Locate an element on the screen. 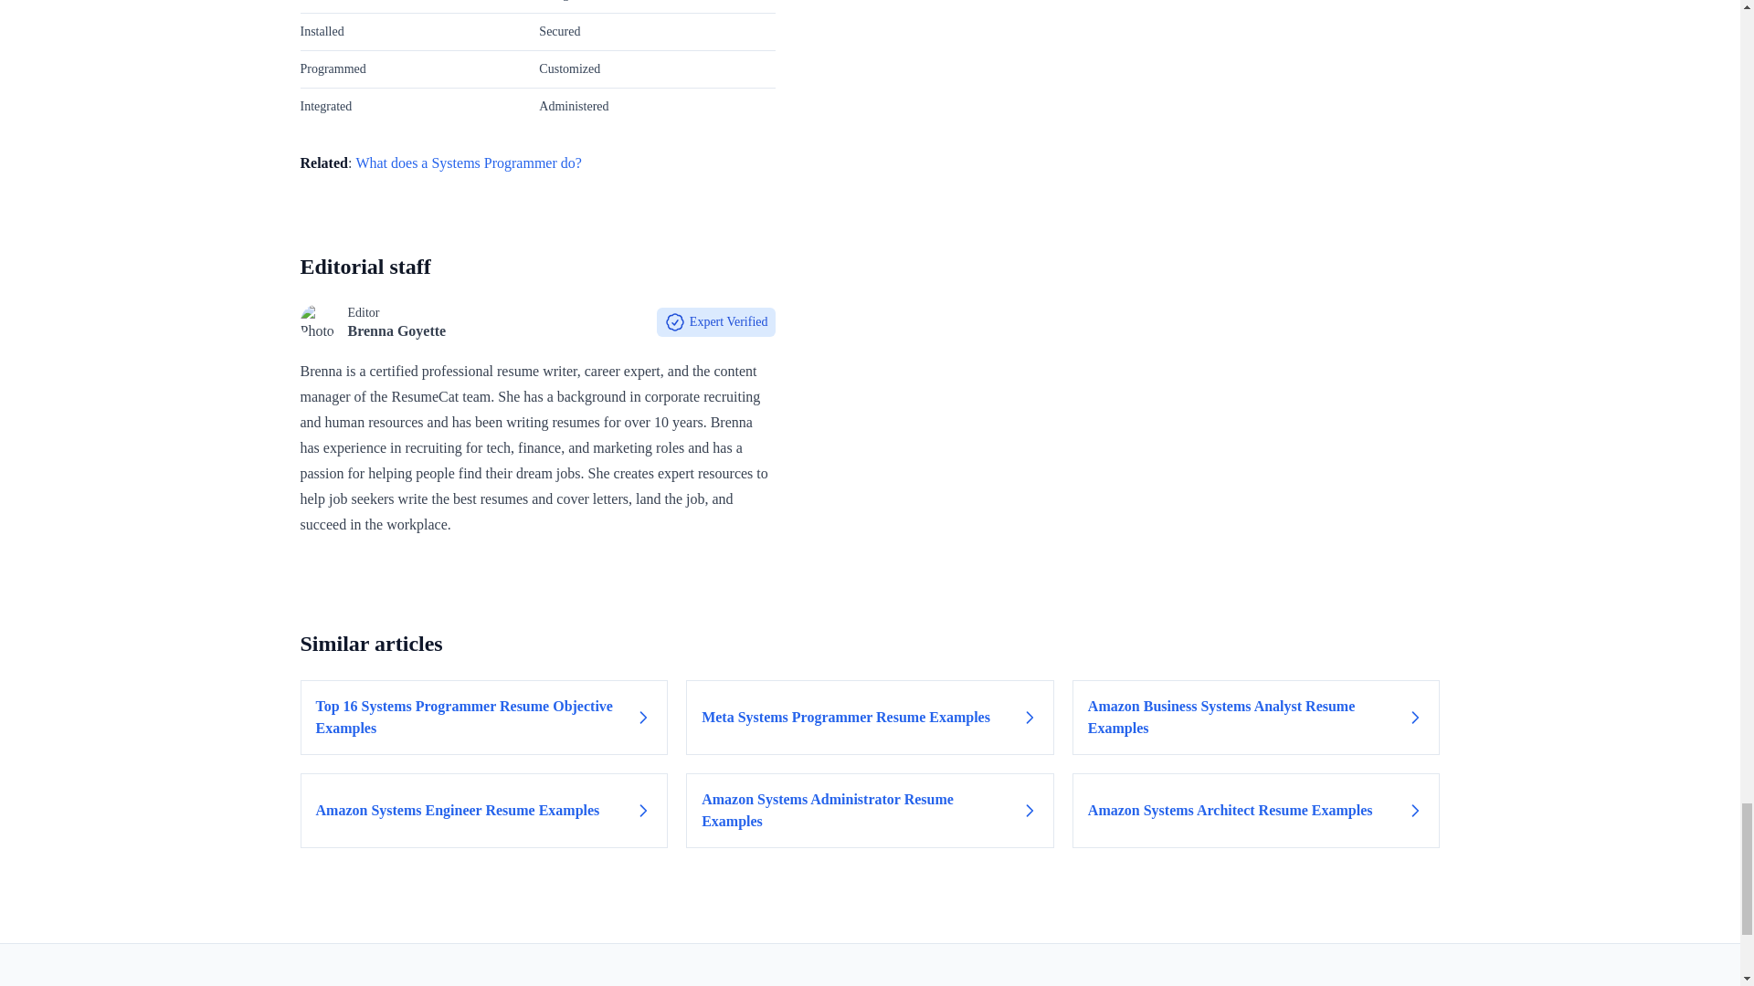 Image resolution: width=1754 pixels, height=986 pixels. Amazon Systems Administrator Resume Examples is located at coordinates (870, 810).